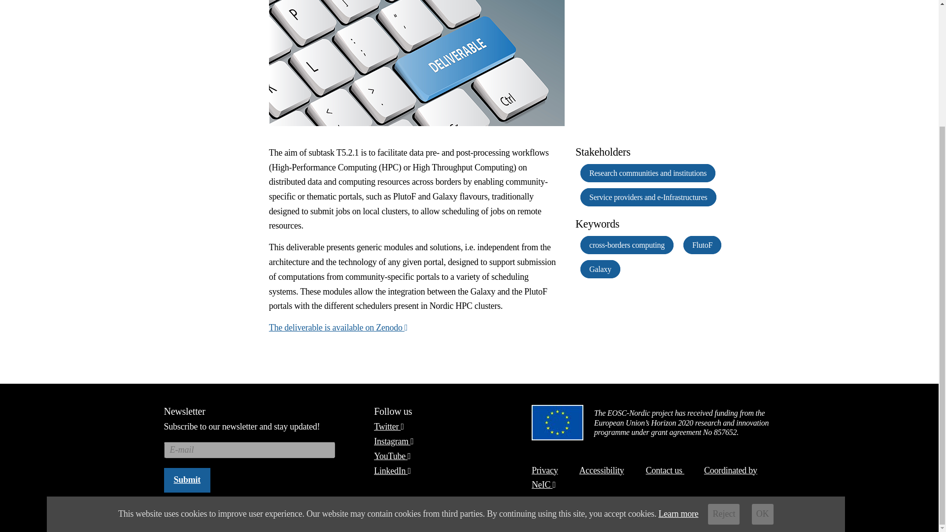 Image resolution: width=946 pixels, height=532 pixels. What do you see at coordinates (647, 173) in the screenshot?
I see `Research communities and institutions` at bounding box center [647, 173].